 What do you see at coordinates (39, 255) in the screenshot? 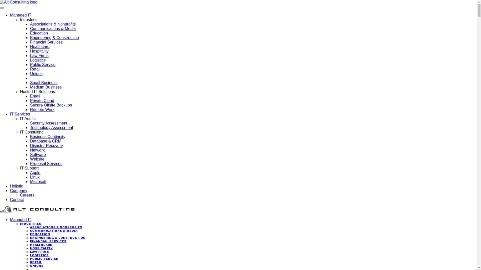
I see `LOGISTICS` at bounding box center [39, 255].